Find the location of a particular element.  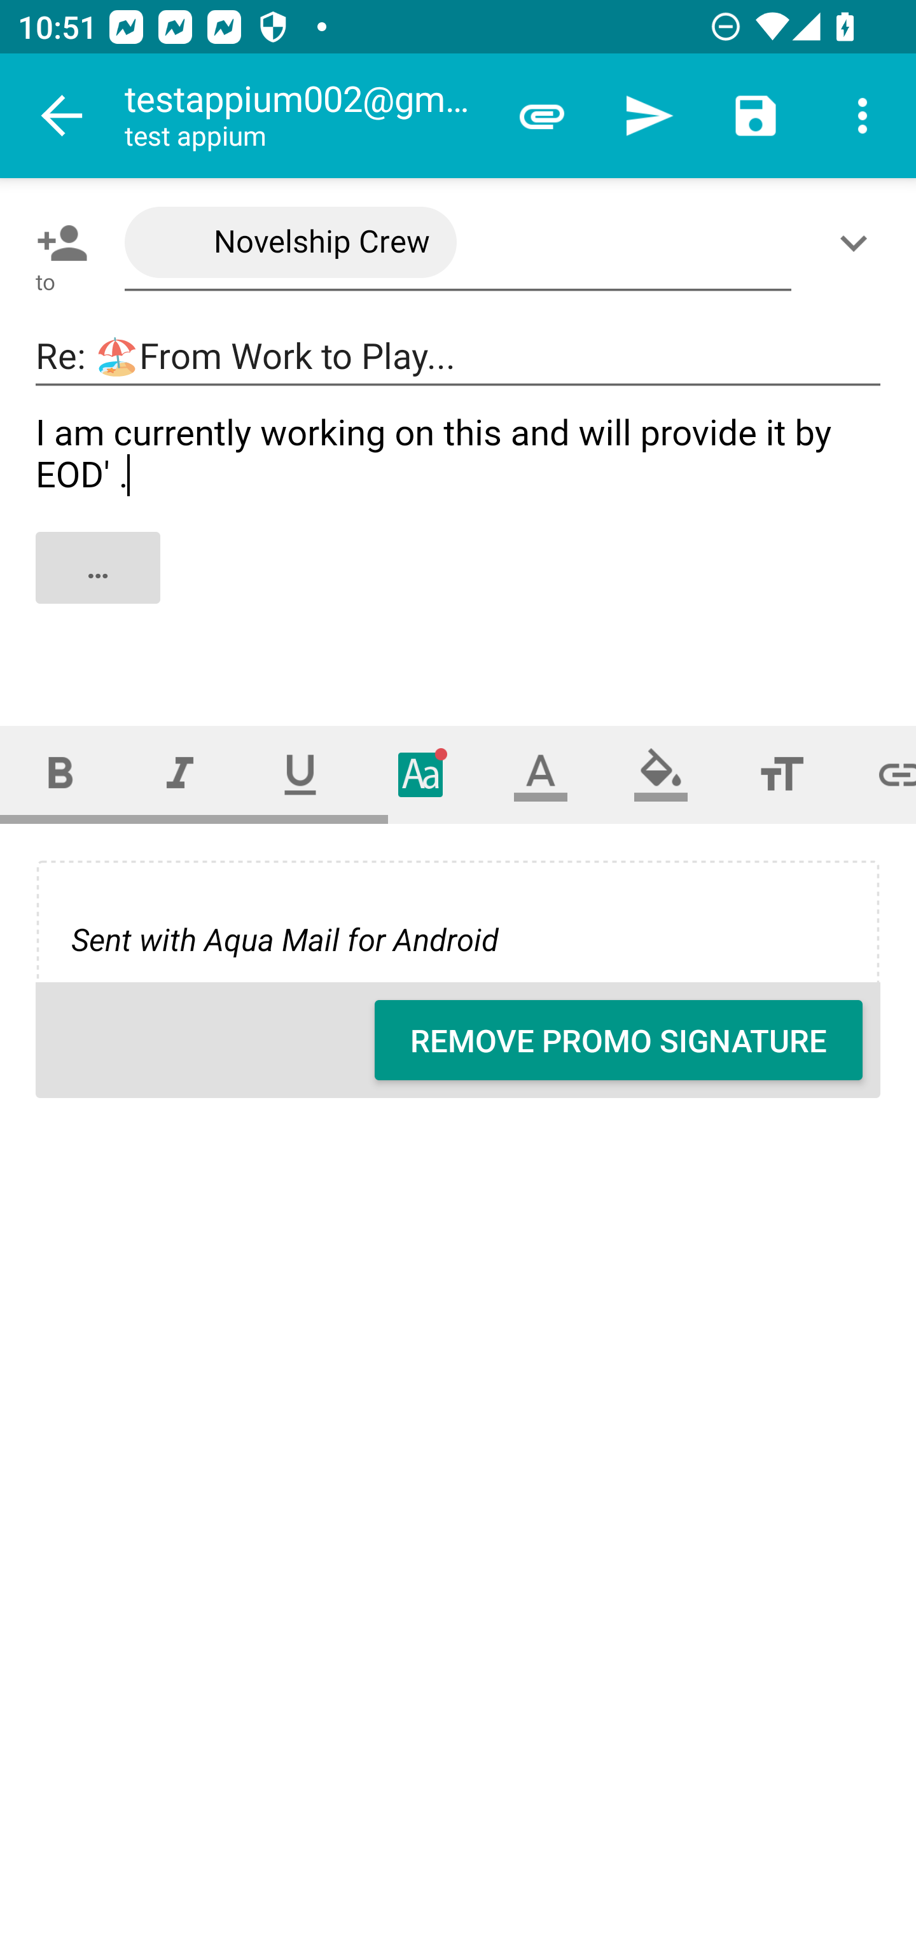

Italic is located at coordinates (179, 775).